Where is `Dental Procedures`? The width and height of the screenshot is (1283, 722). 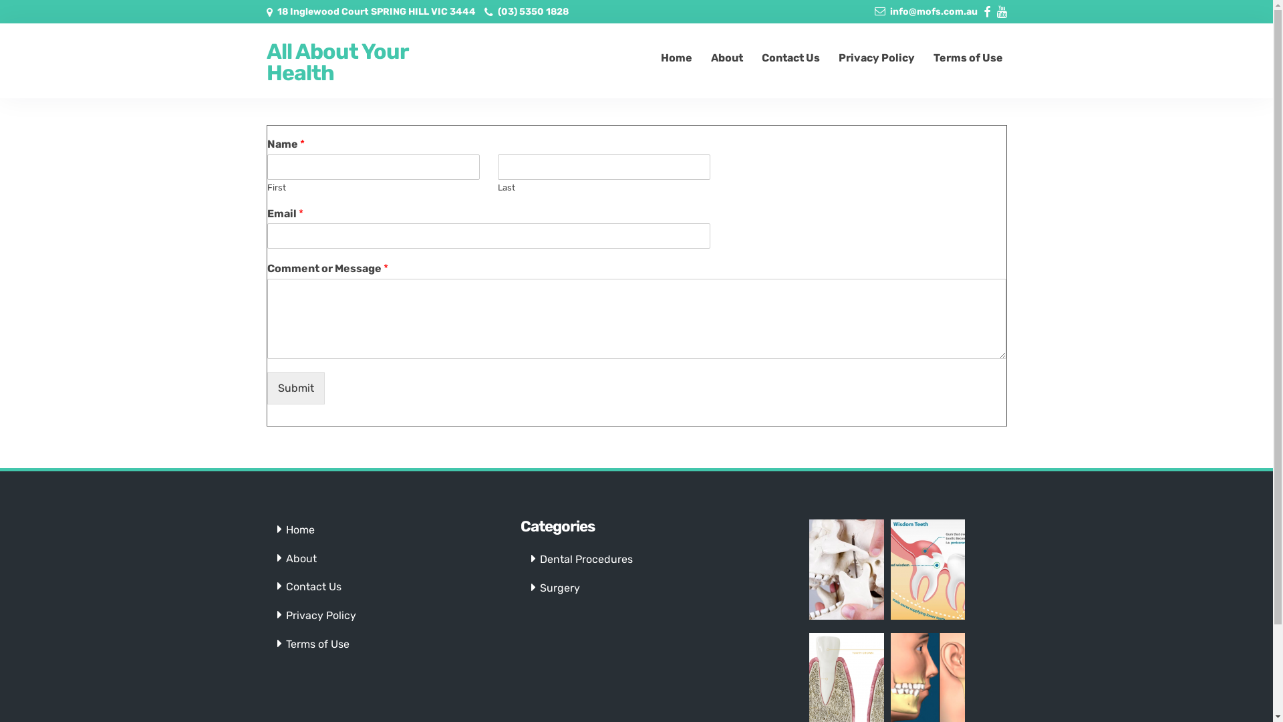 Dental Procedures is located at coordinates (587, 559).